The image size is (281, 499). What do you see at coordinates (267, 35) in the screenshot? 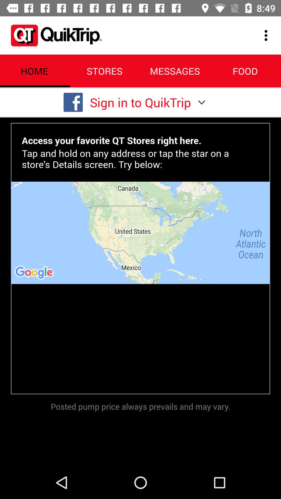
I see `turn off the item next to the messages item` at bounding box center [267, 35].